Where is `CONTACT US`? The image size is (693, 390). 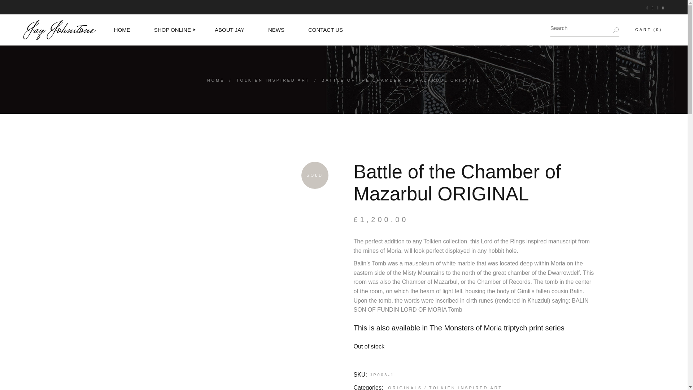
CONTACT US is located at coordinates (326, 30).